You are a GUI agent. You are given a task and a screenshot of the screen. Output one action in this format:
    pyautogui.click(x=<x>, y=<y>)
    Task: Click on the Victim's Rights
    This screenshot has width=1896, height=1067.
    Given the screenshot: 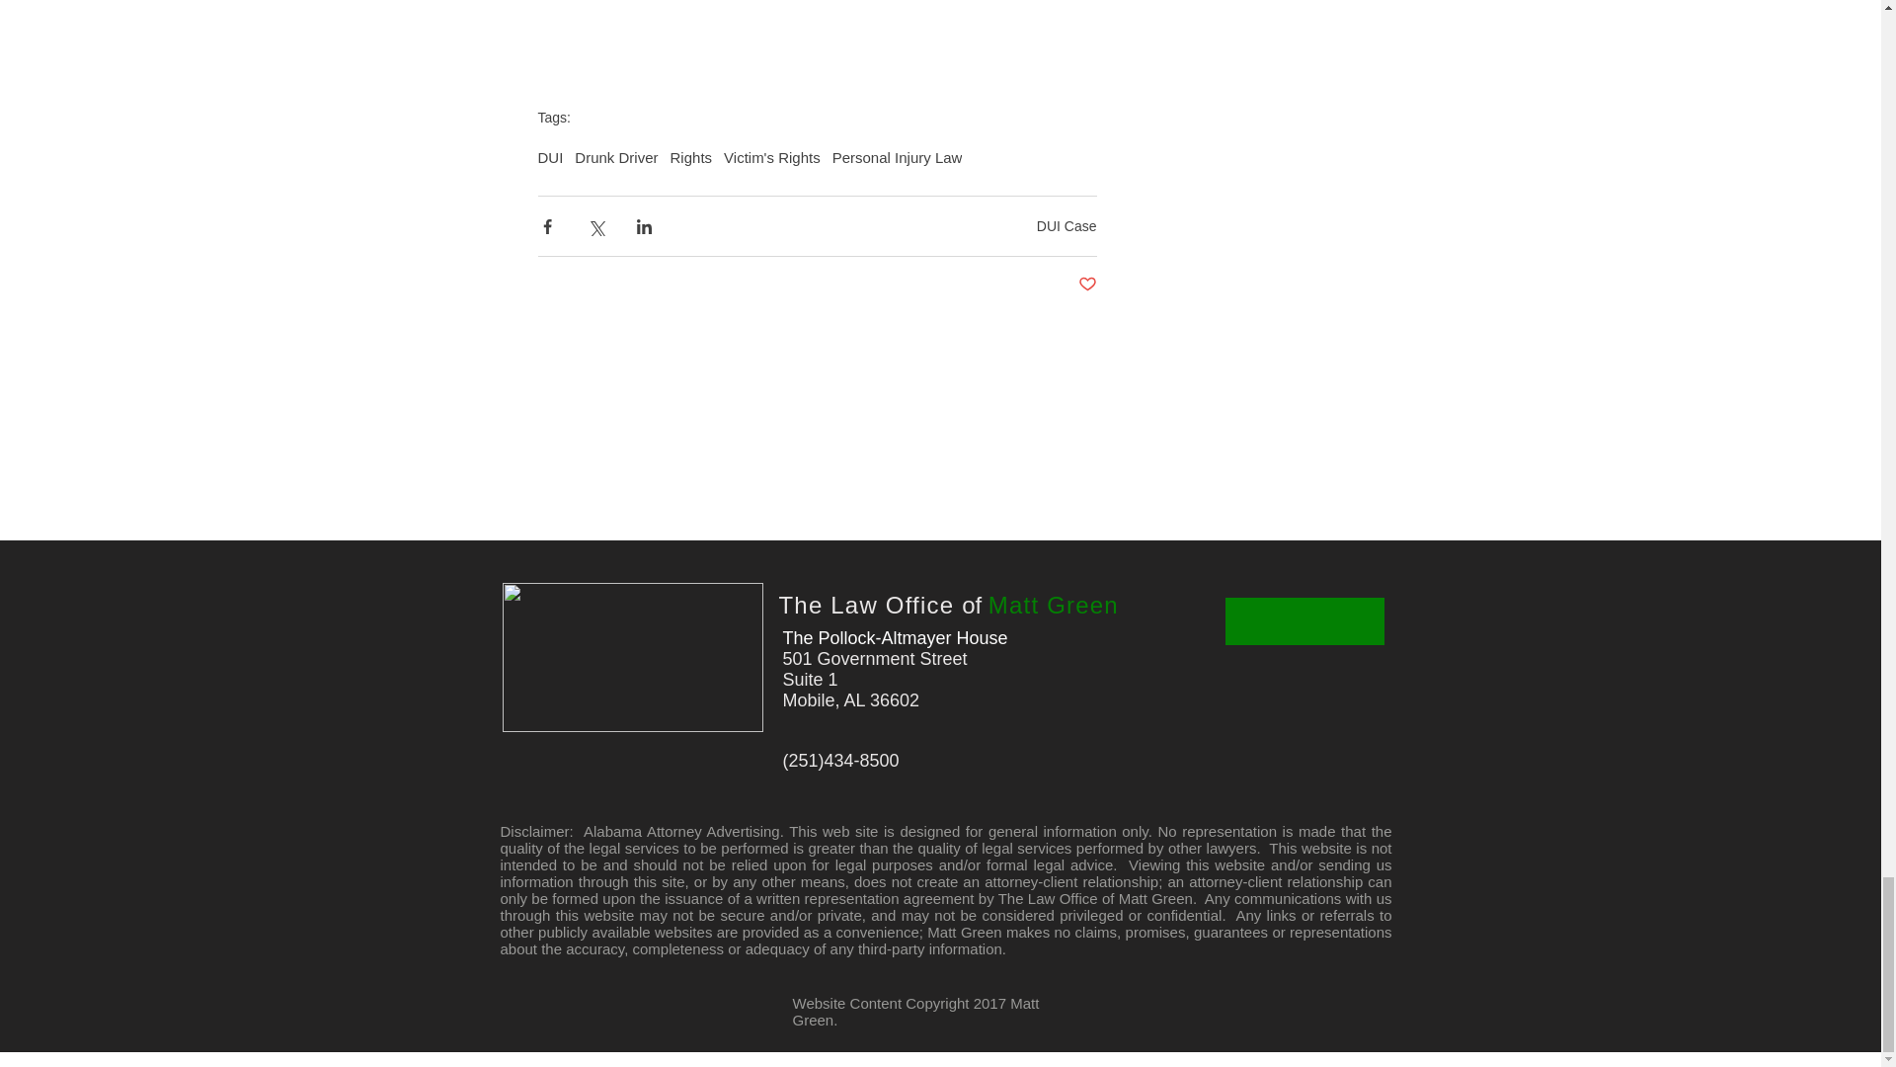 What is the action you would take?
    pyautogui.click(x=772, y=158)
    